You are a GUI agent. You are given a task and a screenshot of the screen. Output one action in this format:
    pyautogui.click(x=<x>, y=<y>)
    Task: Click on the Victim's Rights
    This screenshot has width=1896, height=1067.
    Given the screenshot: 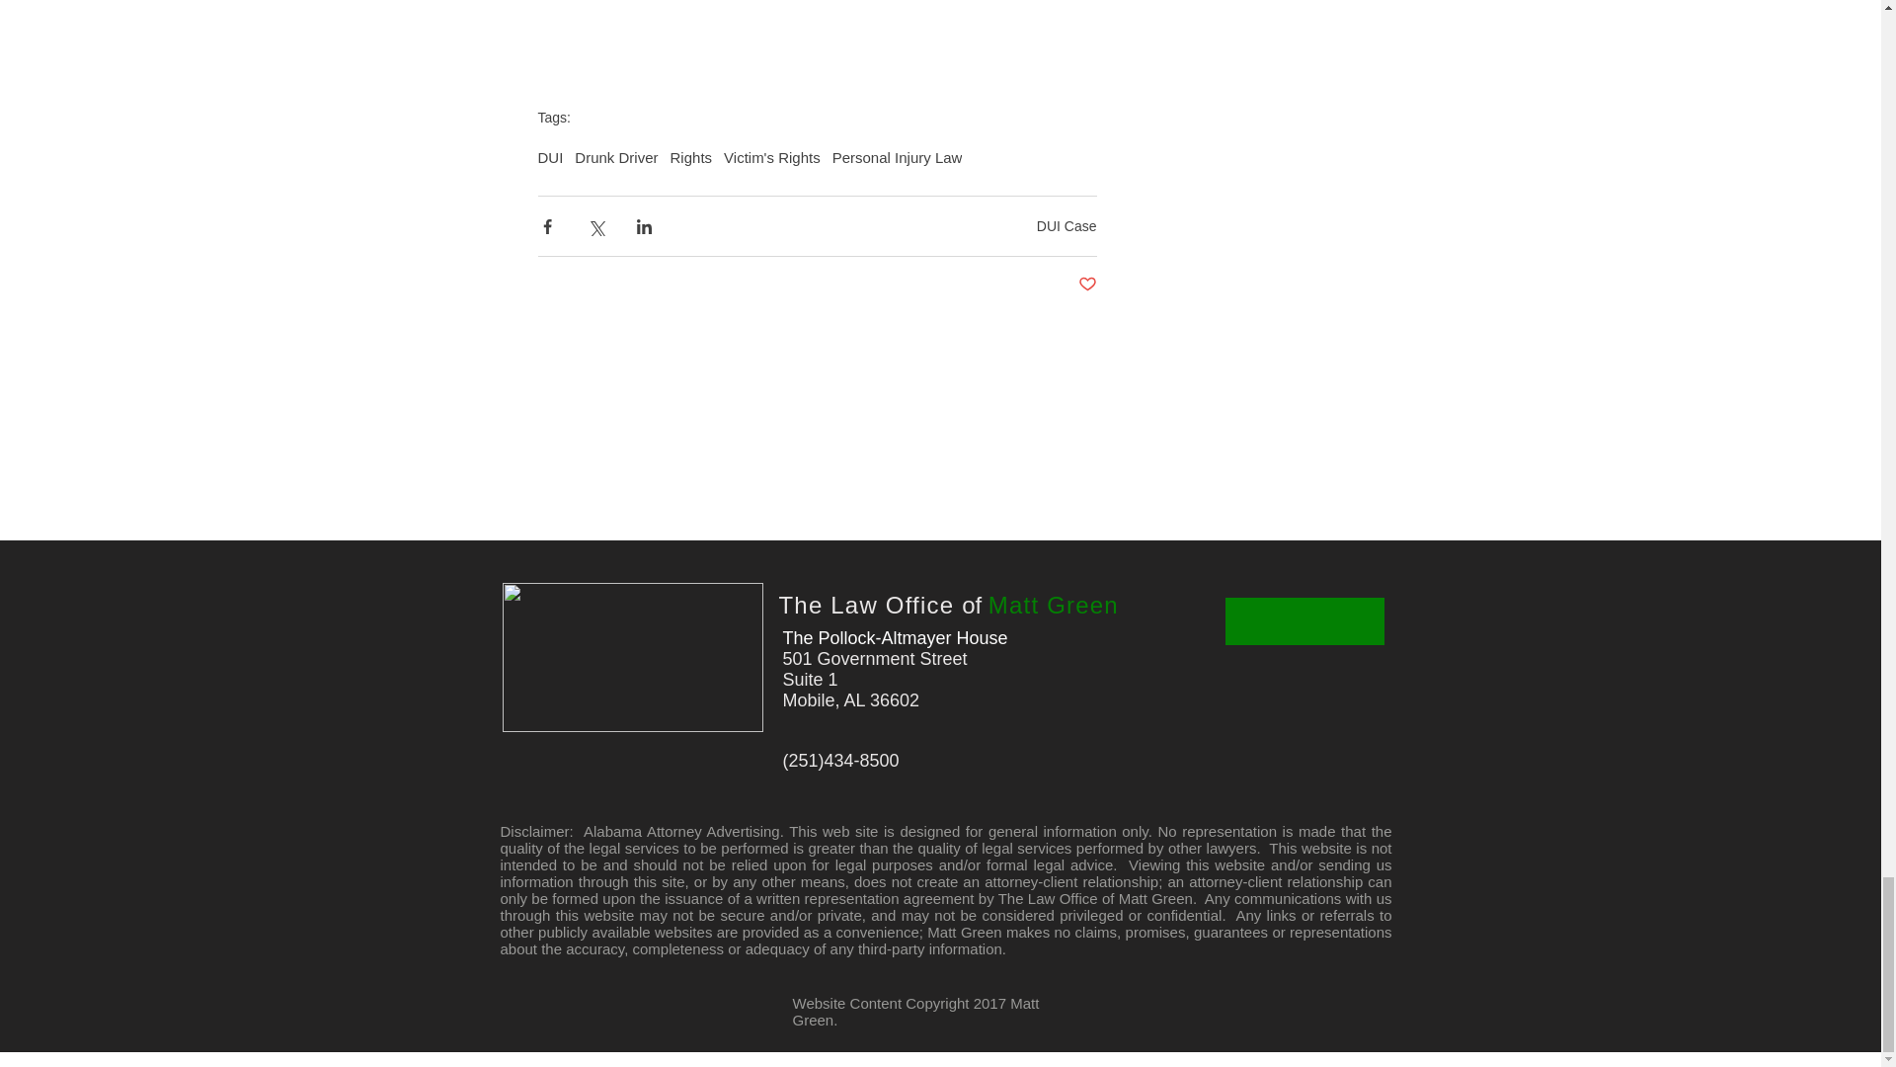 What is the action you would take?
    pyautogui.click(x=772, y=158)
    